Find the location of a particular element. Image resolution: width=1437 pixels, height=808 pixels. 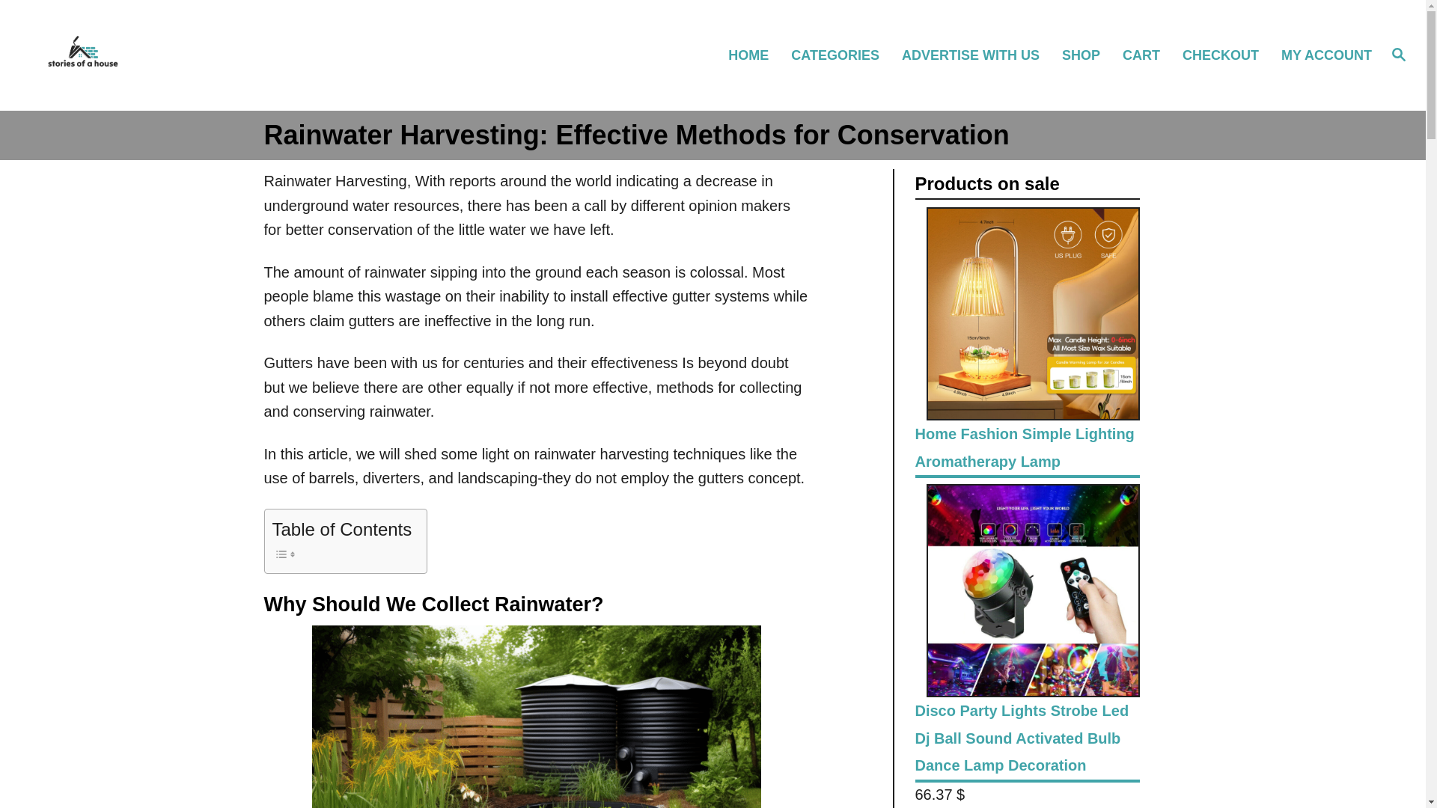

Magnifying Glass is located at coordinates (1398, 54).